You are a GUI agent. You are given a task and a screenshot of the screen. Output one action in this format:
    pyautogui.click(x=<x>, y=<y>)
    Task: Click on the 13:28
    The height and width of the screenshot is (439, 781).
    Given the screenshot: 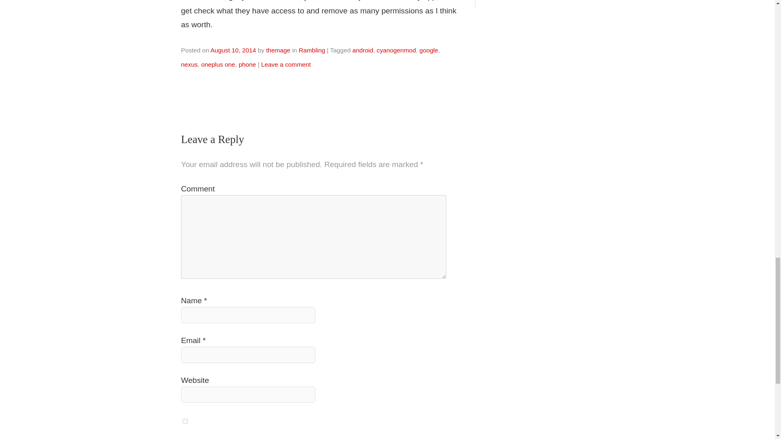 What is the action you would take?
    pyautogui.click(x=233, y=50)
    